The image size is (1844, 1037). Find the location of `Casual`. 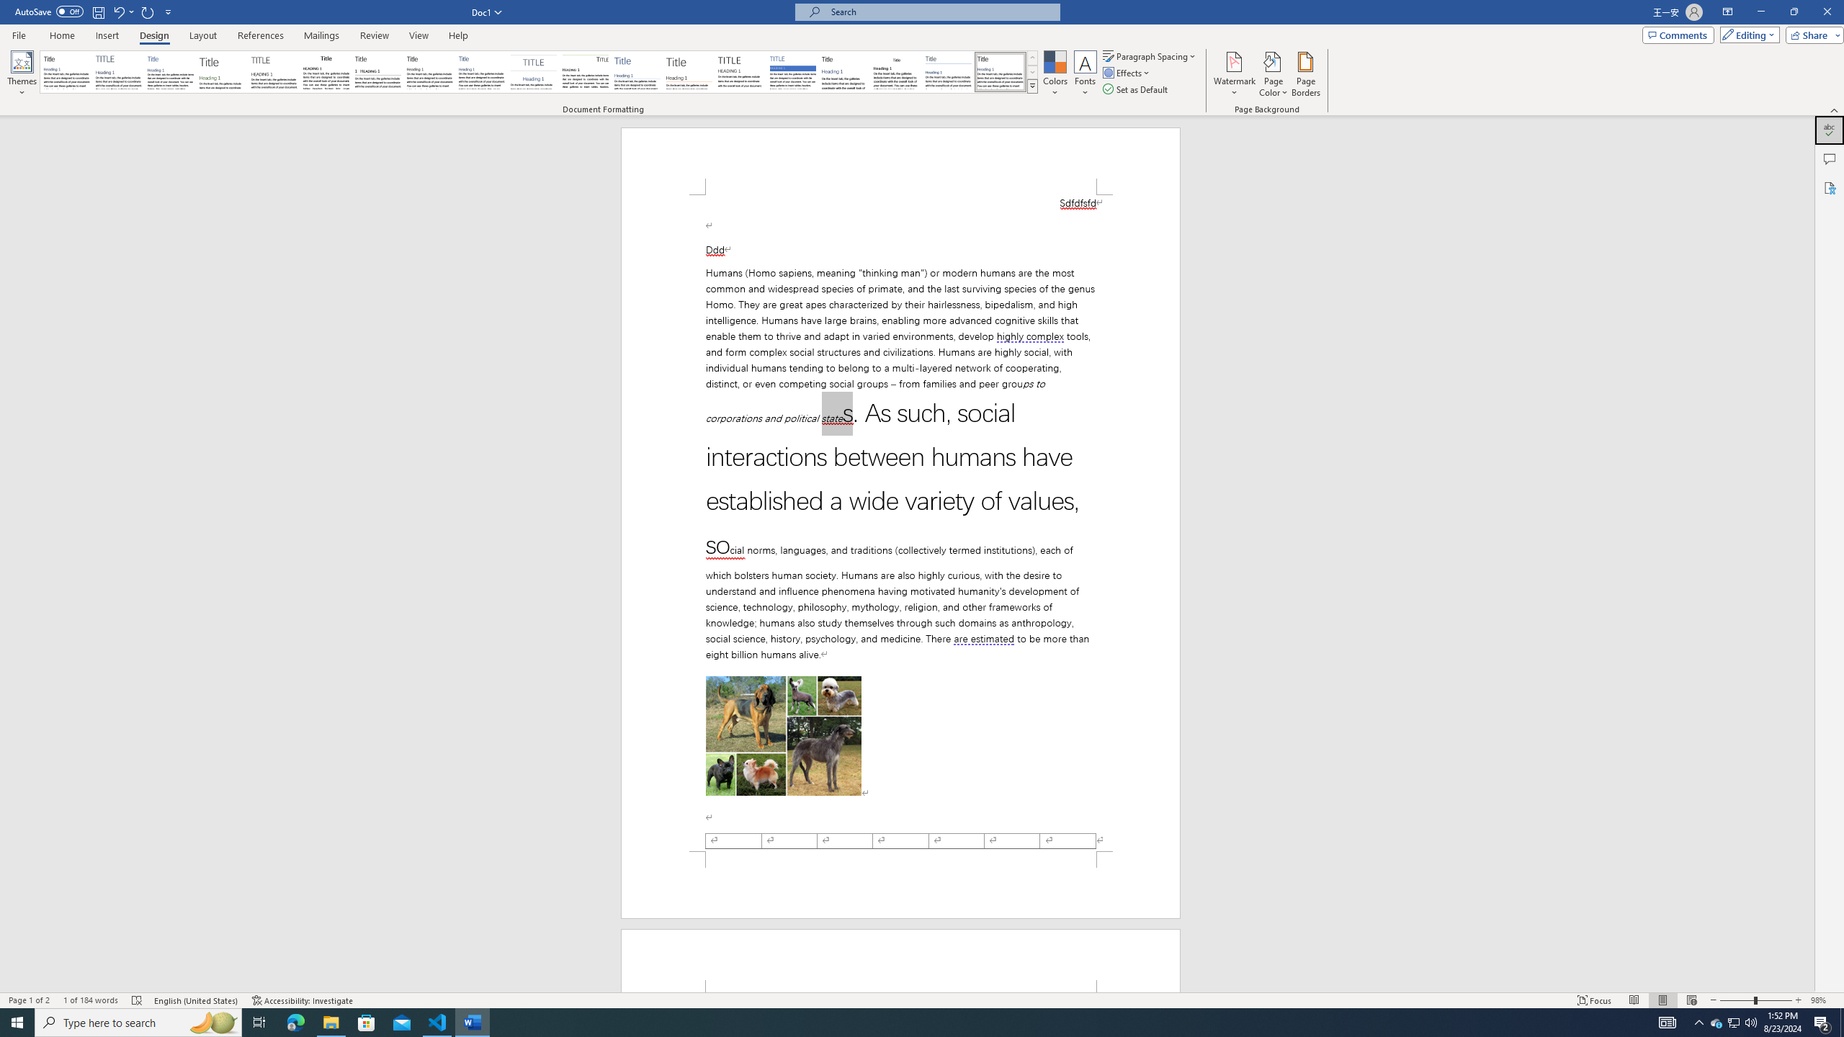

Casual is located at coordinates (481, 72).